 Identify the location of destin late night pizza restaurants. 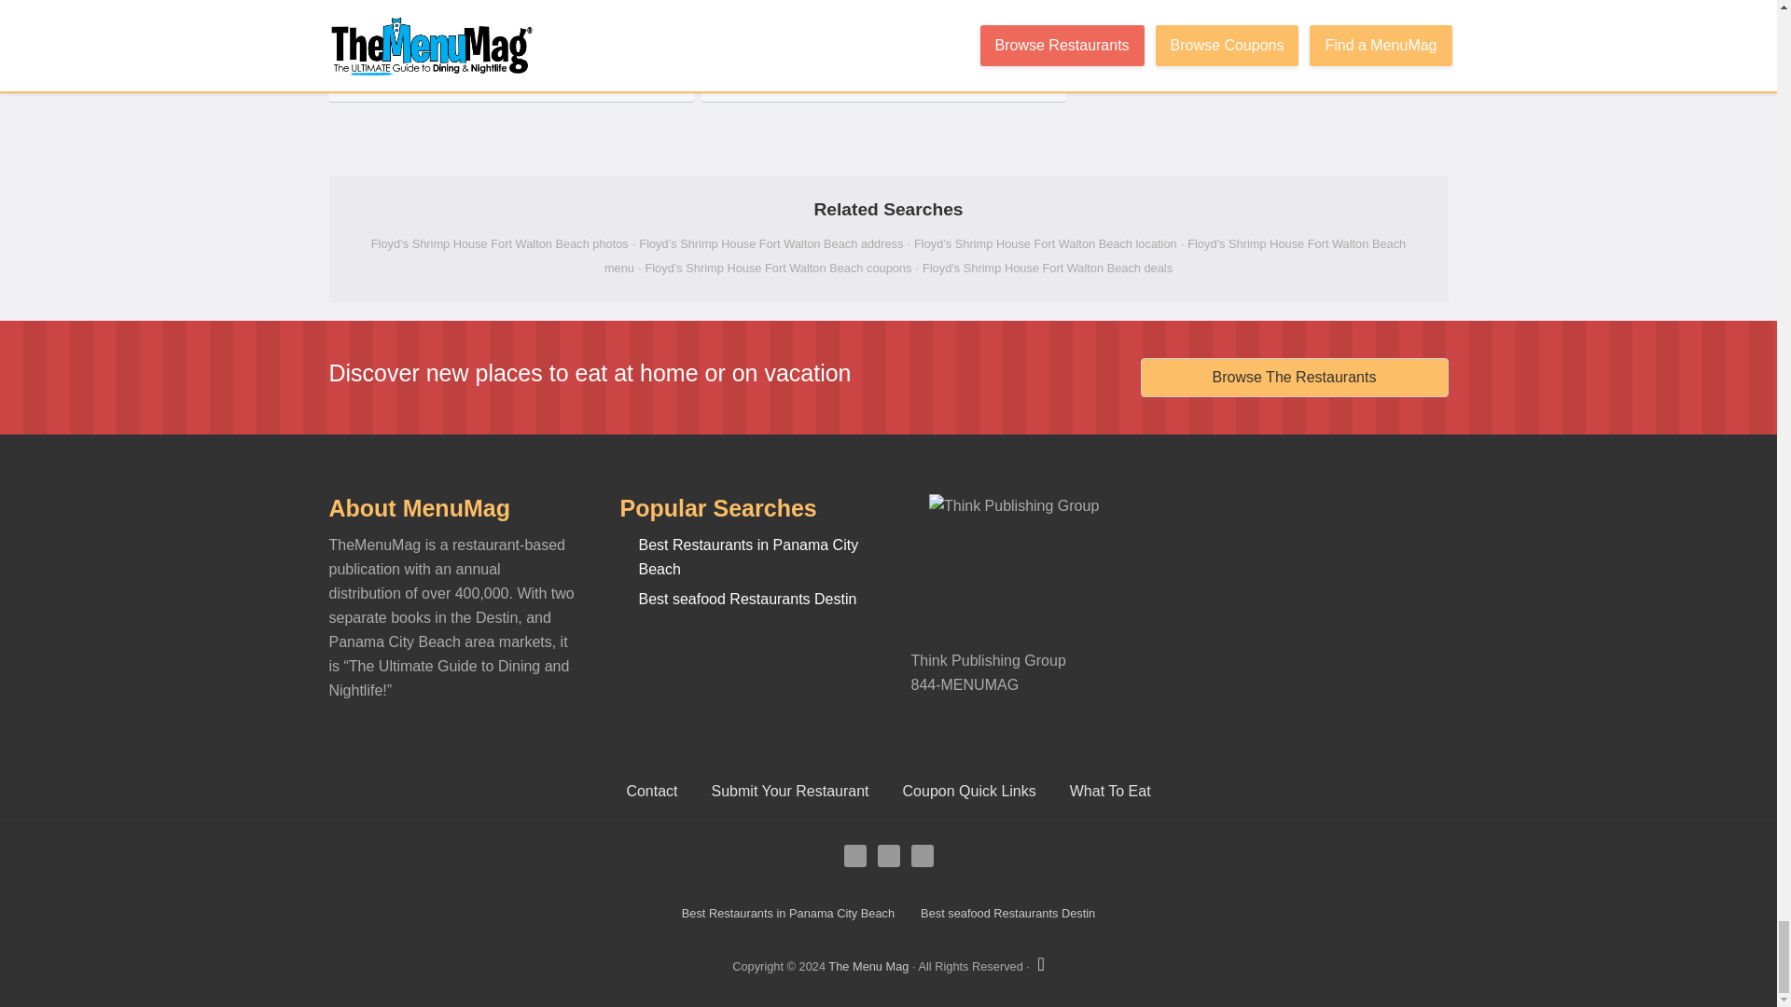
(787, 913).